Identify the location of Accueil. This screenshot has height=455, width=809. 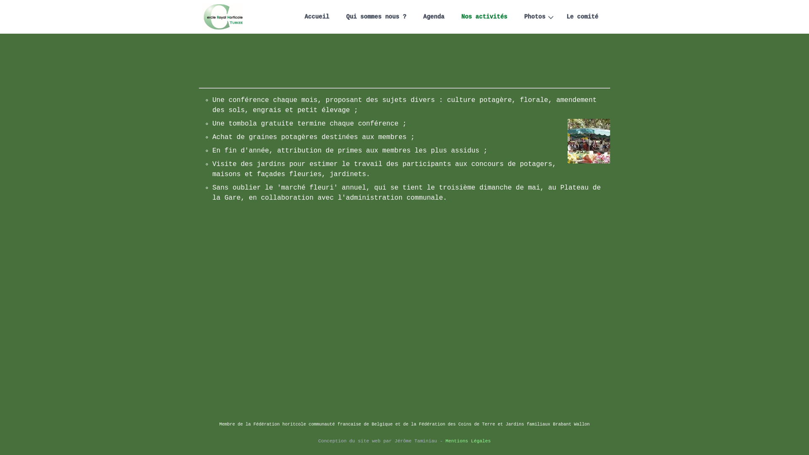
(317, 17).